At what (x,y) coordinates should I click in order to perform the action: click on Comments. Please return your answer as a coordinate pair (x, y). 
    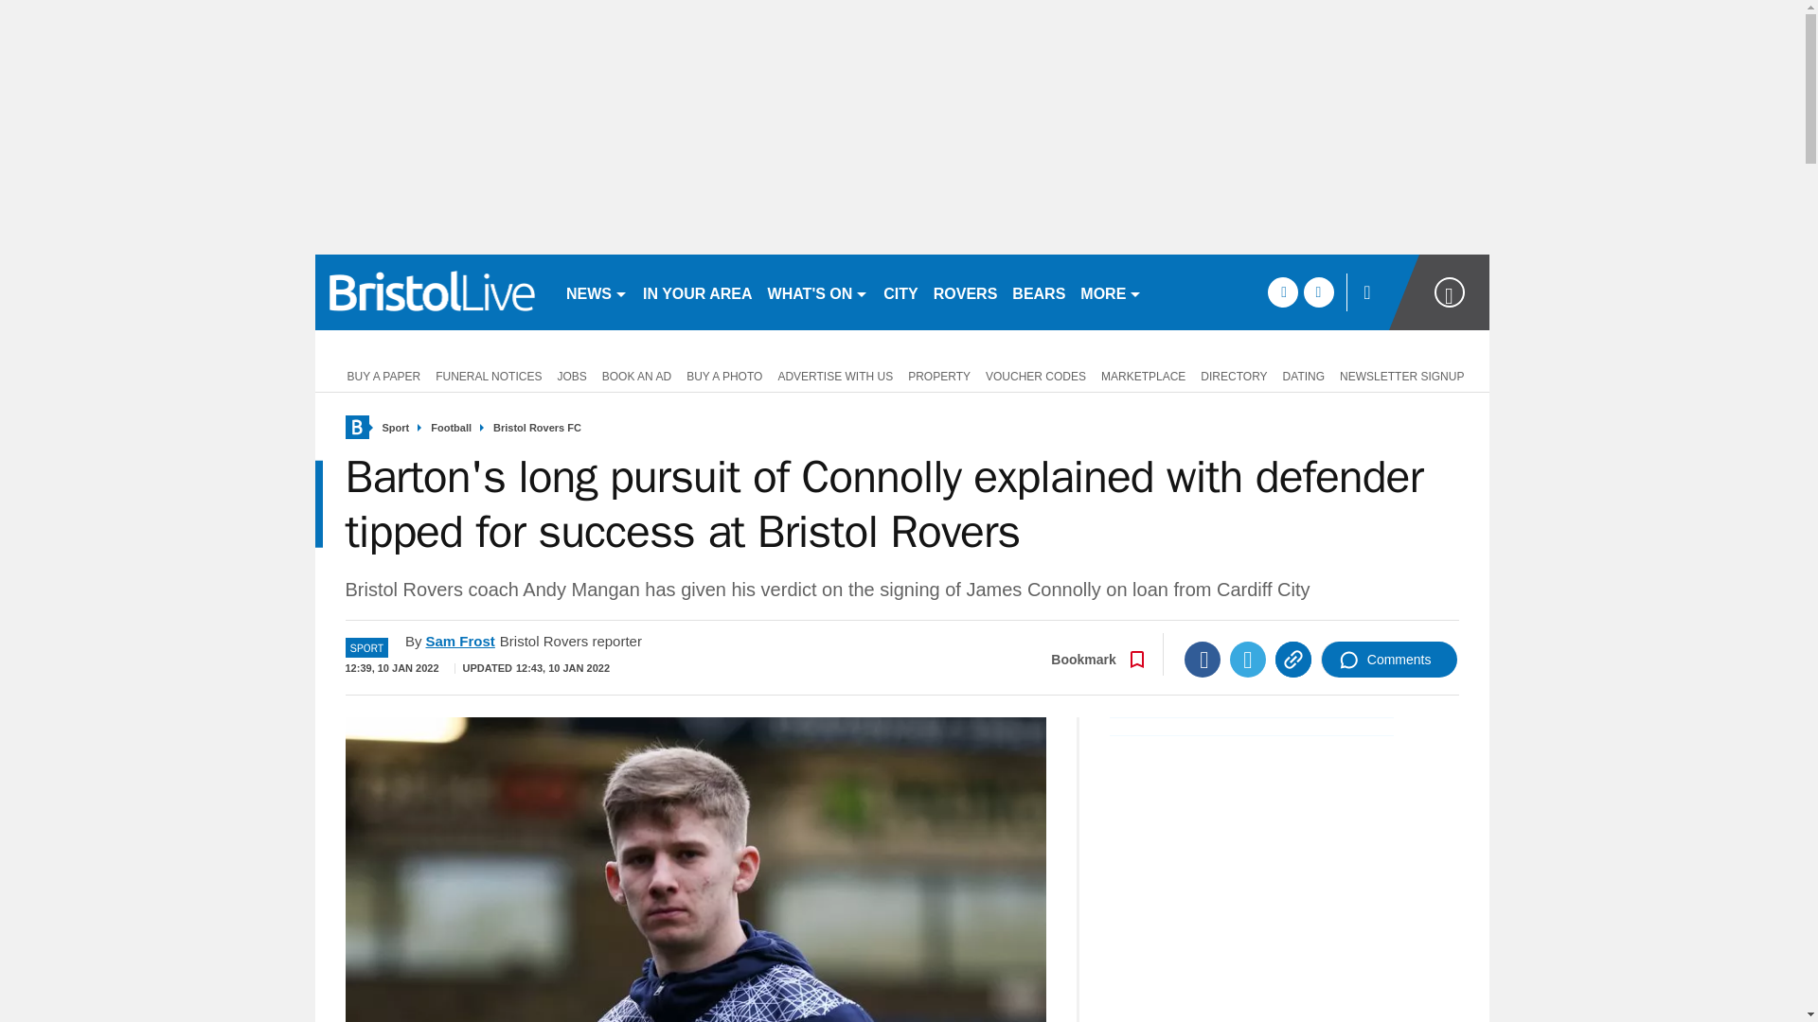
    Looking at the image, I should click on (1389, 660).